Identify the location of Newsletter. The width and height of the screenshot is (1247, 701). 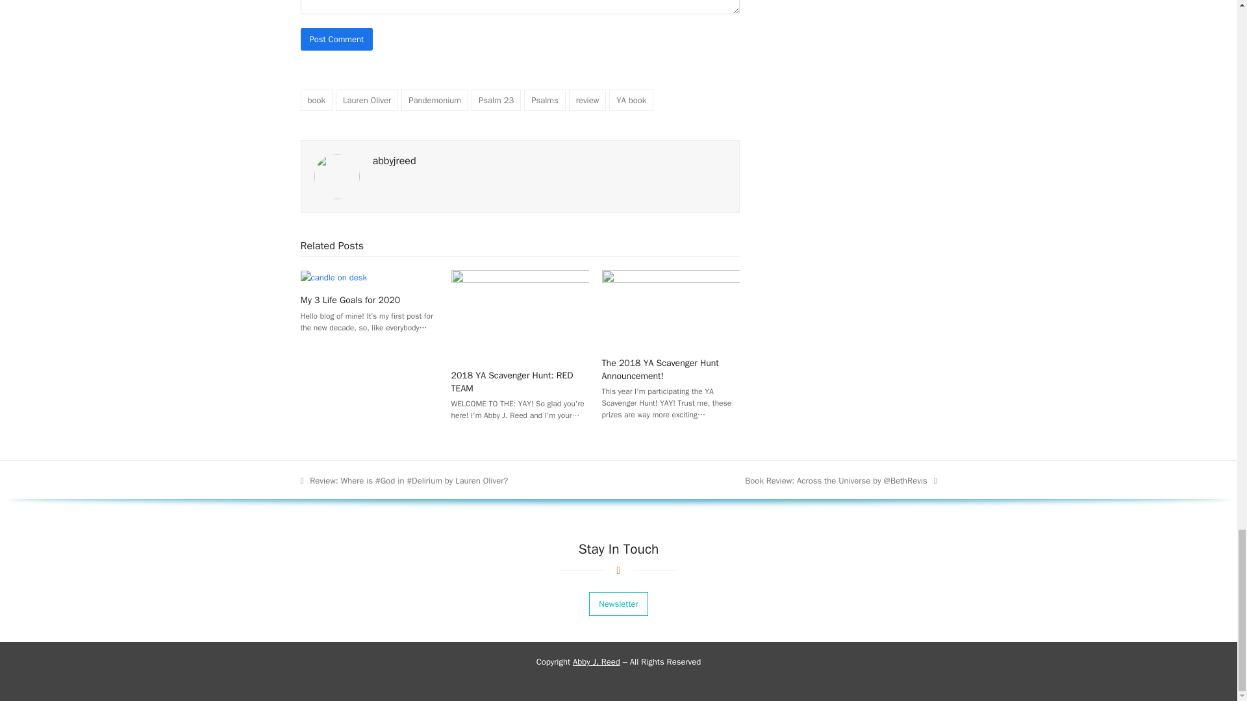
(618, 604).